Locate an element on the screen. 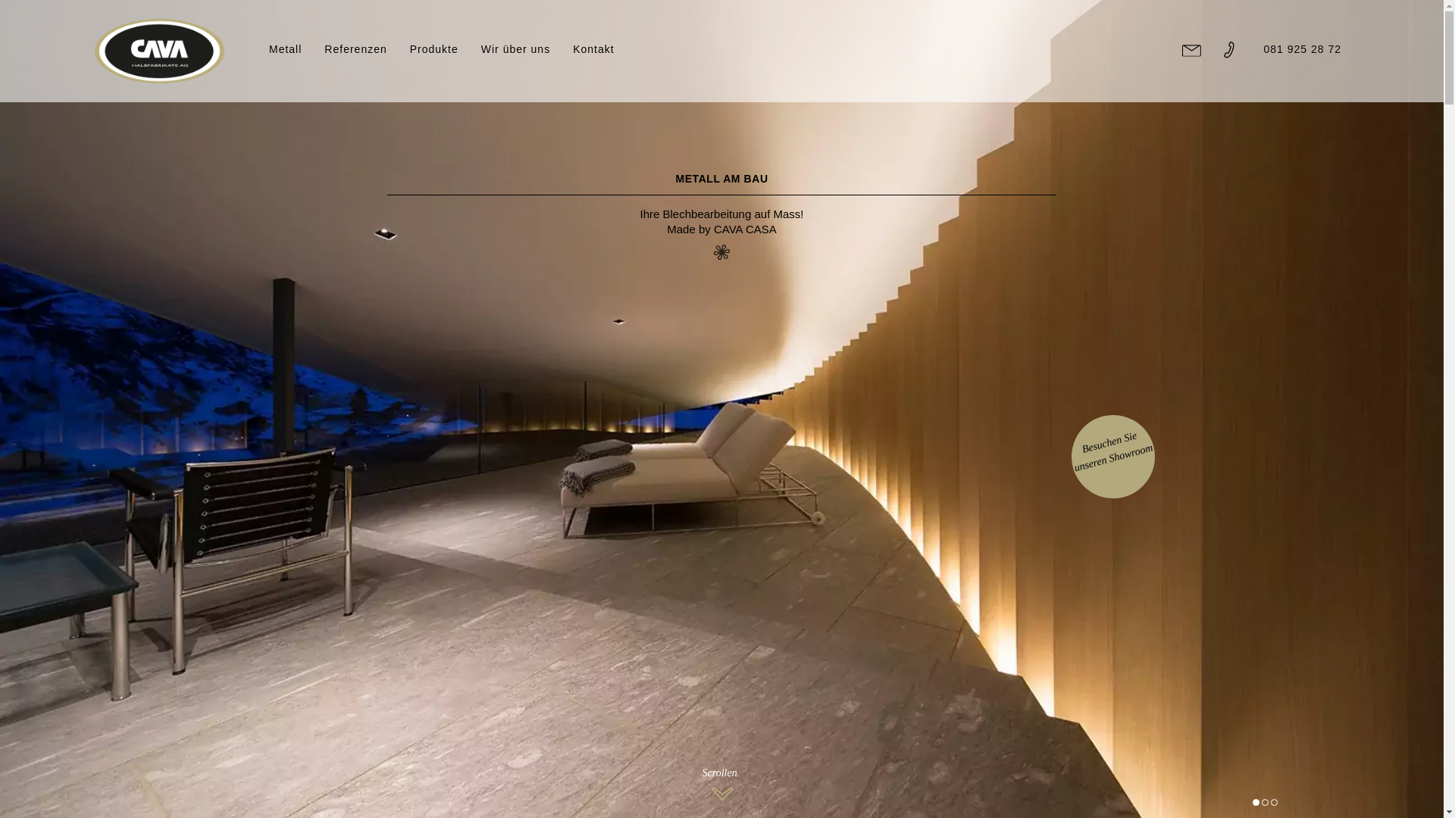  Referenzen is located at coordinates (355, 49).